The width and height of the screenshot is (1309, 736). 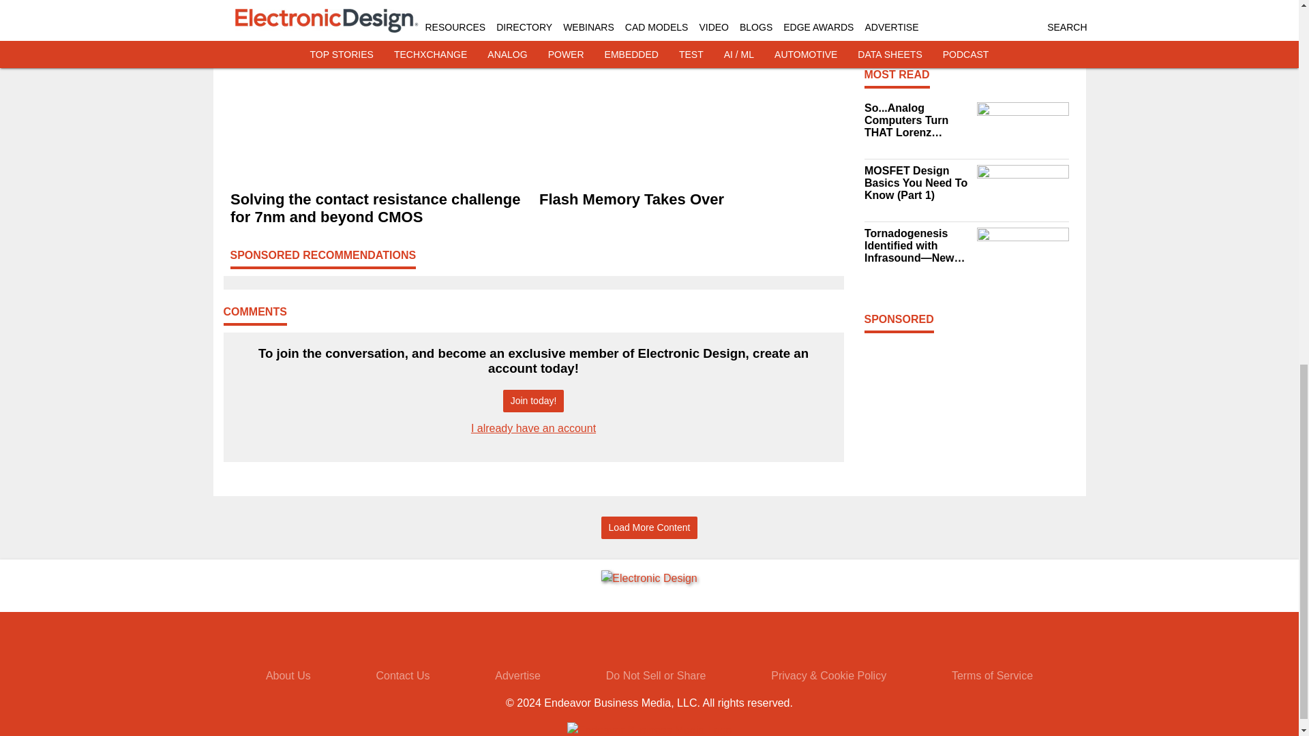 I want to click on Join today!, so click(x=533, y=401).